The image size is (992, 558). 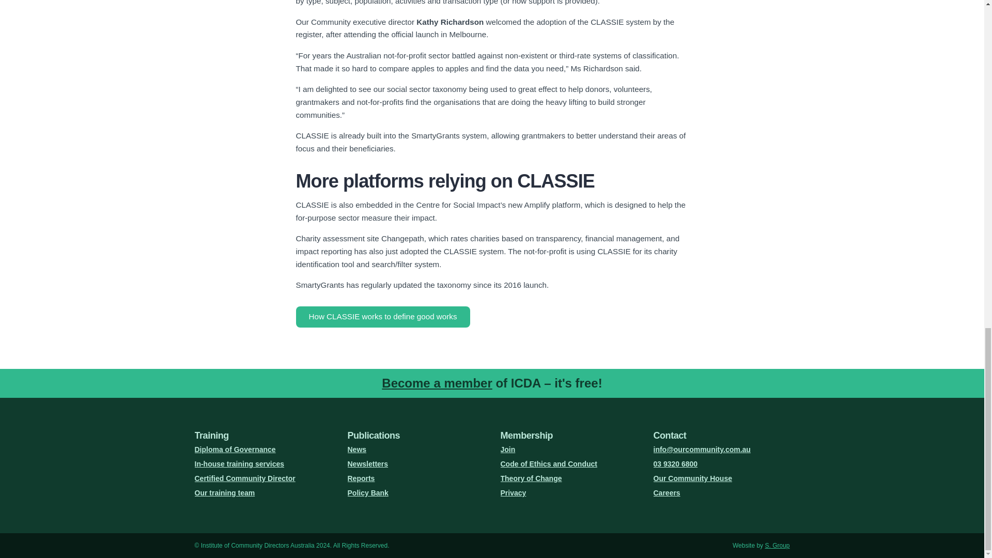 I want to click on Theory of Change, so click(x=568, y=478).